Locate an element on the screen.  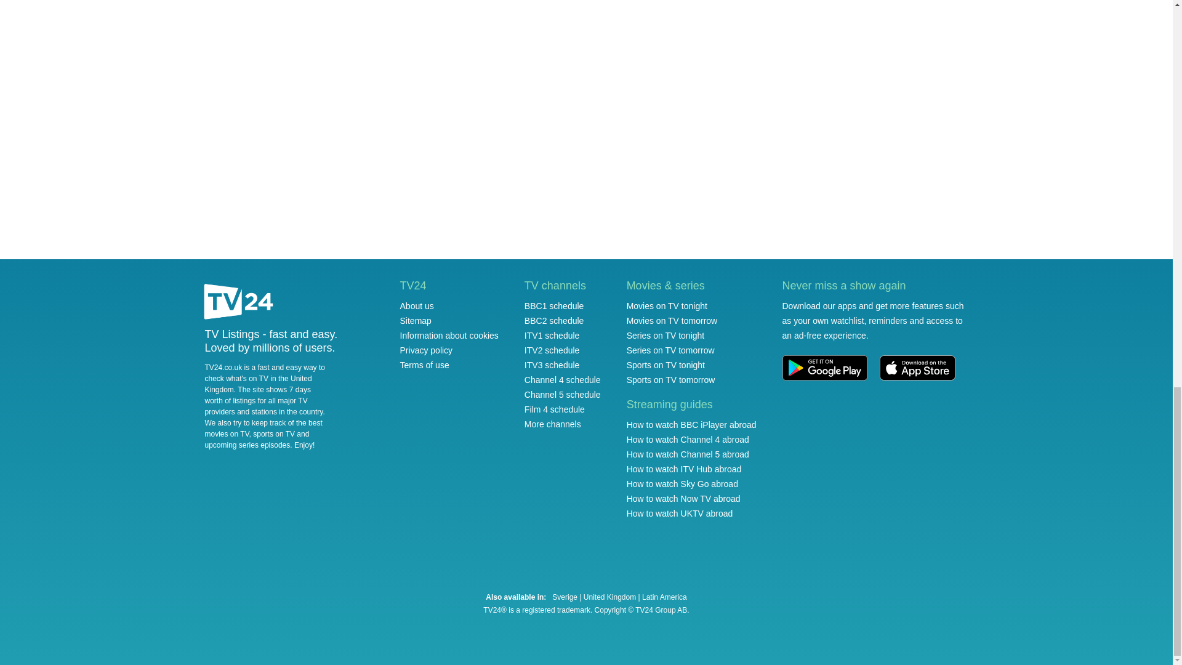
Channel 4 schedule is located at coordinates (563, 380).